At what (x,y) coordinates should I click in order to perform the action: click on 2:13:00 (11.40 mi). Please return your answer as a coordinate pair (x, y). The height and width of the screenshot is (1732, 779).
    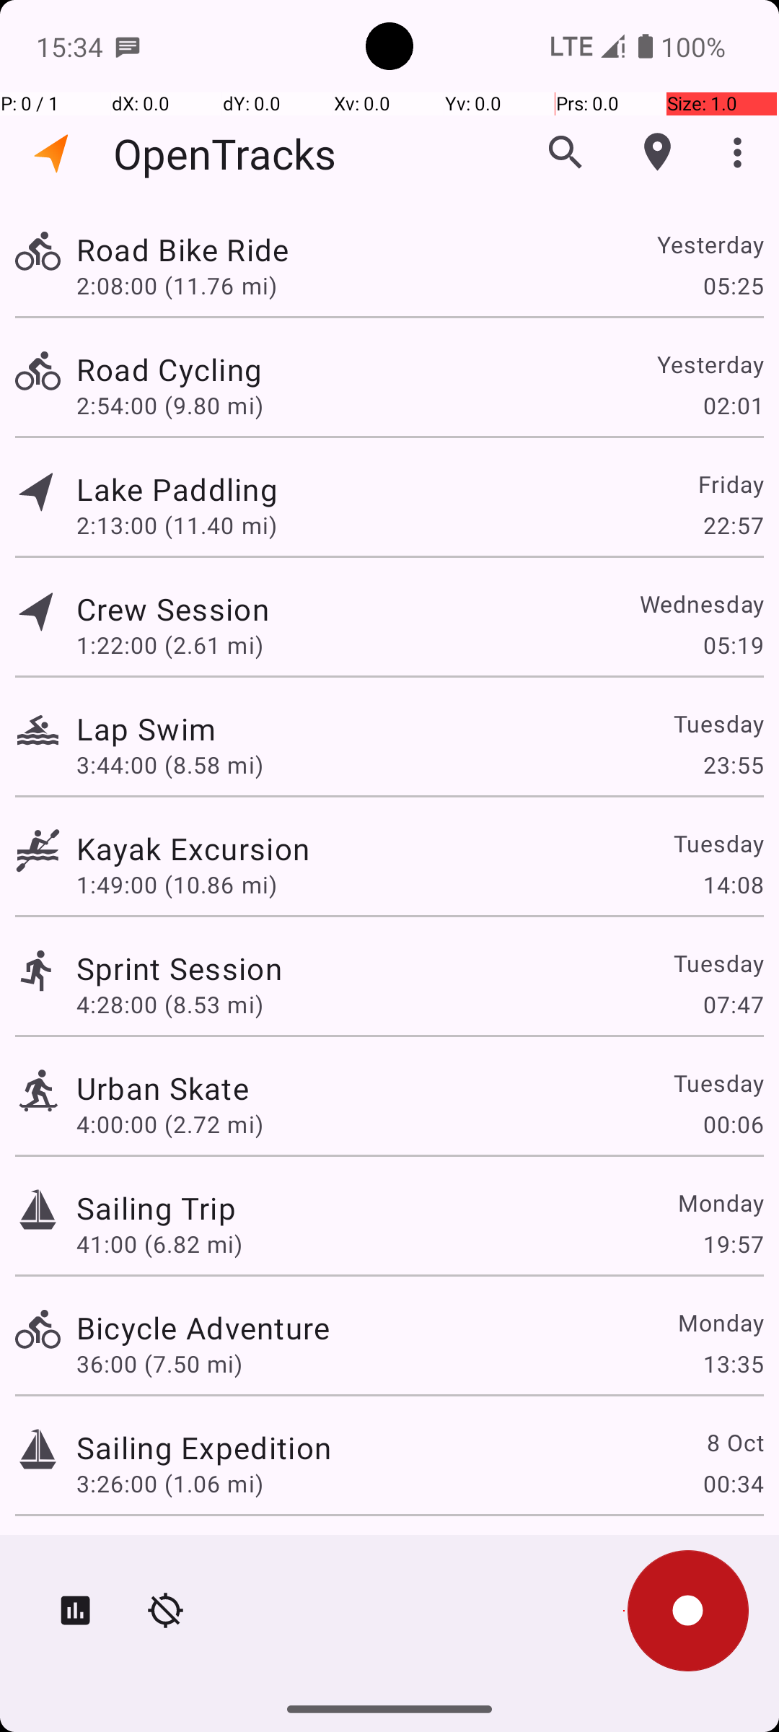
    Looking at the image, I should click on (176, 525).